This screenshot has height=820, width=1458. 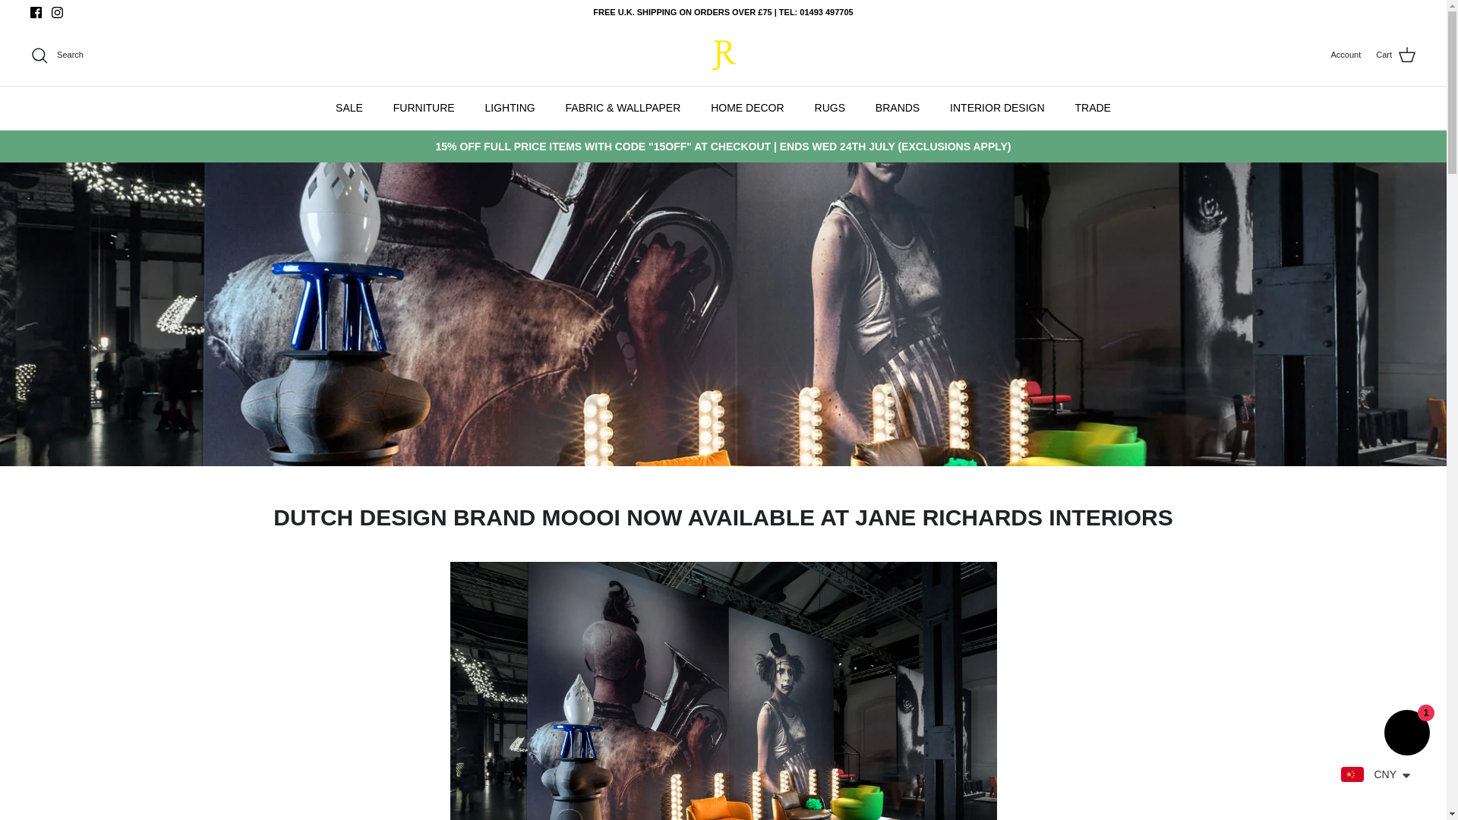 I want to click on Jane Richards Interiors, so click(x=722, y=55).